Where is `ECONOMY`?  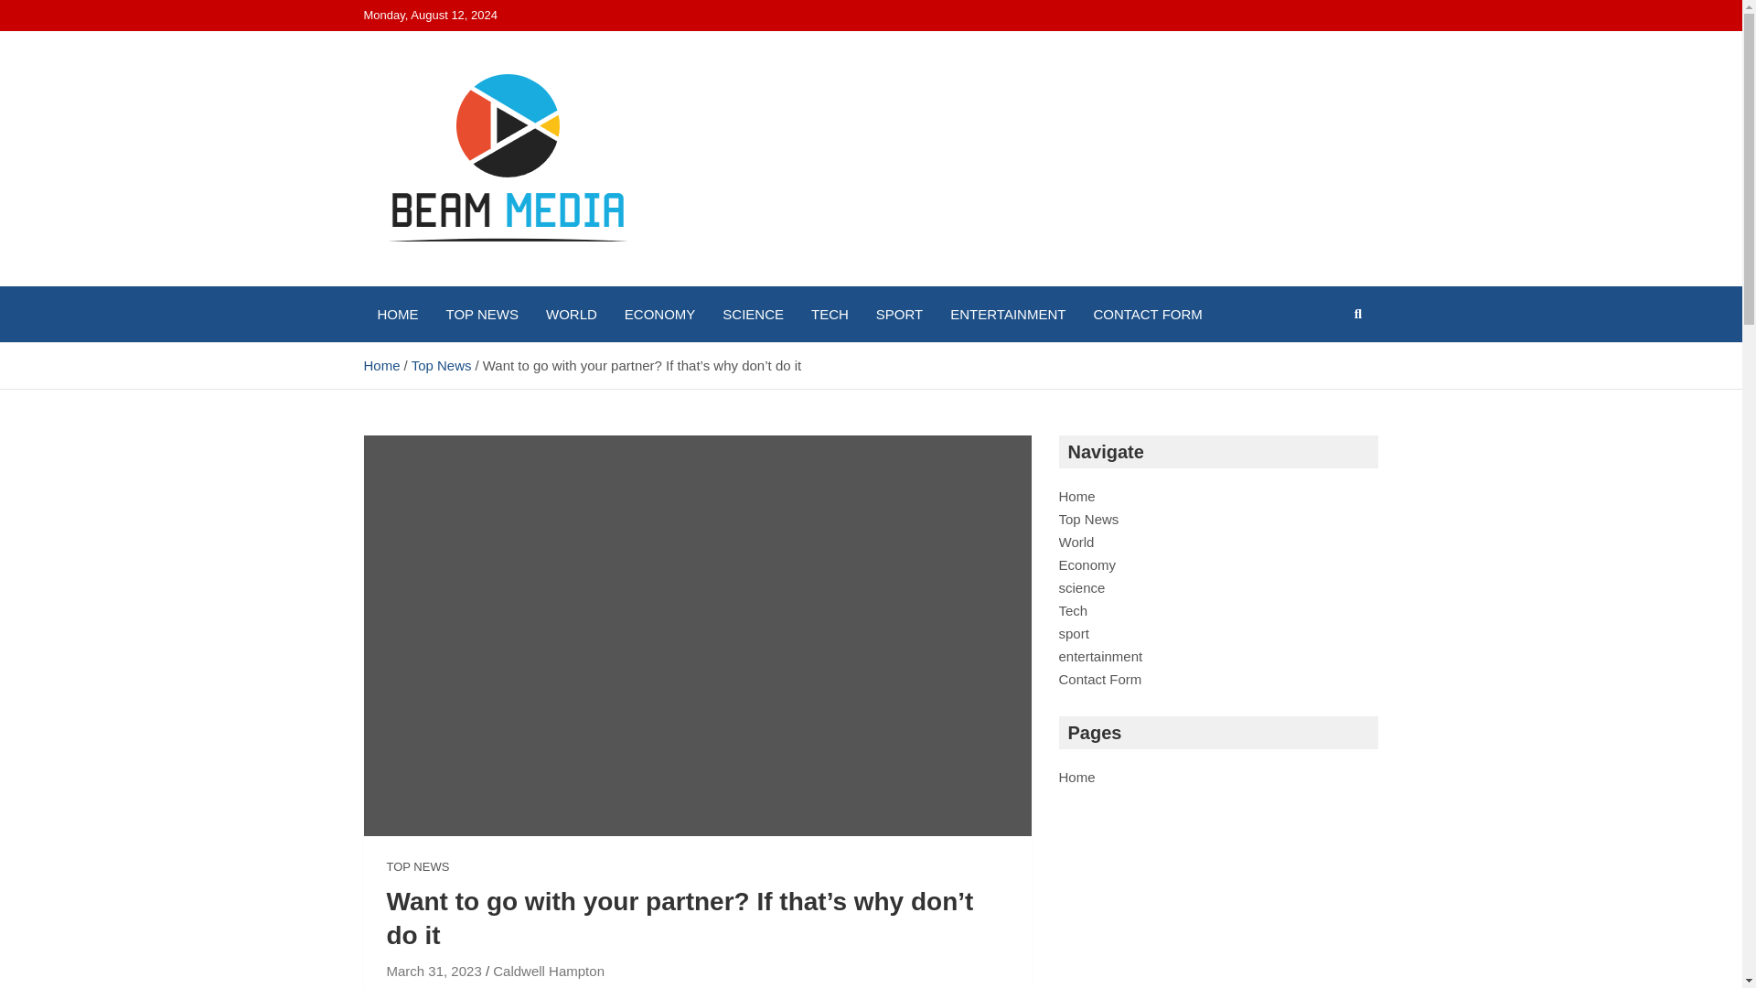 ECONOMY is located at coordinates (660, 314).